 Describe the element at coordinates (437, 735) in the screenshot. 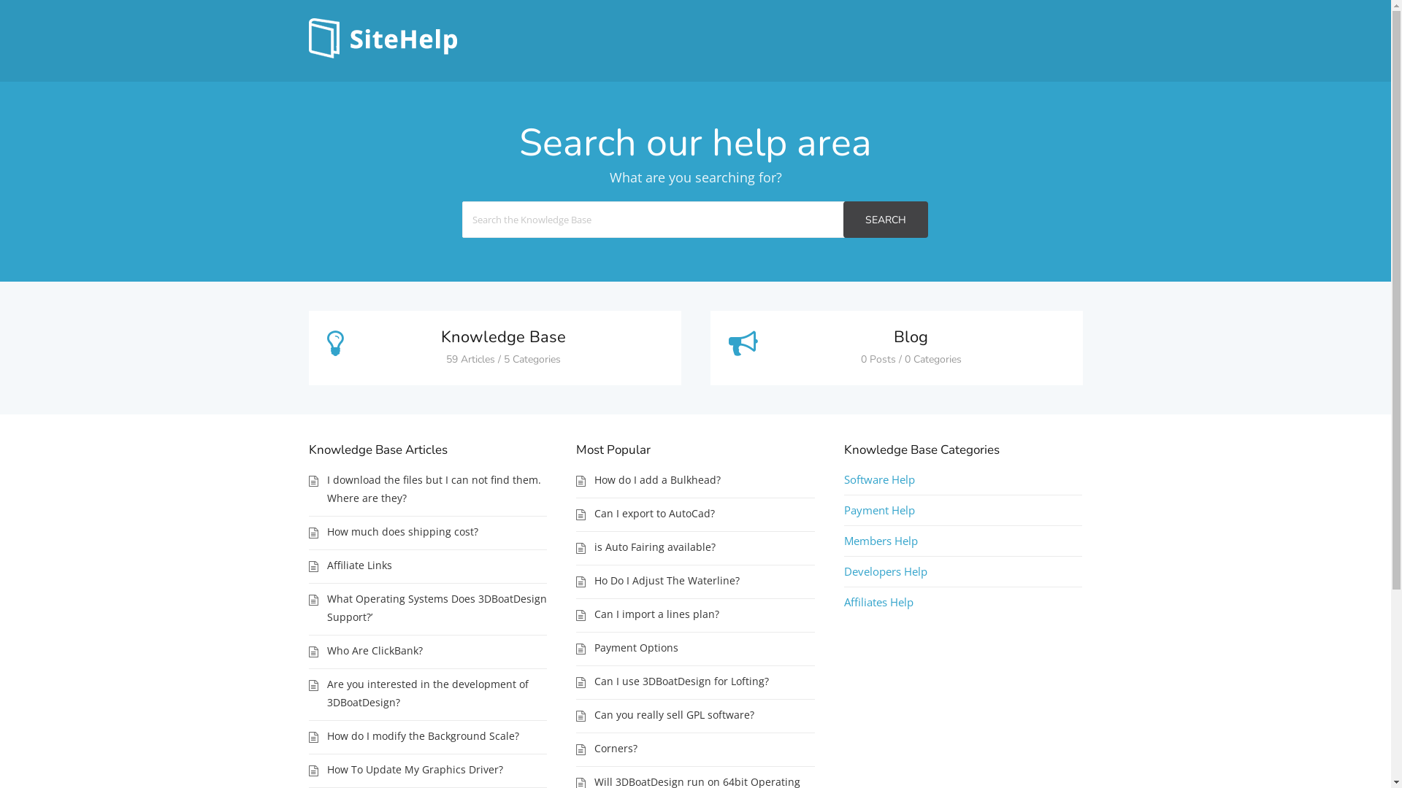

I see `How do I modify the Background Scale?` at that location.